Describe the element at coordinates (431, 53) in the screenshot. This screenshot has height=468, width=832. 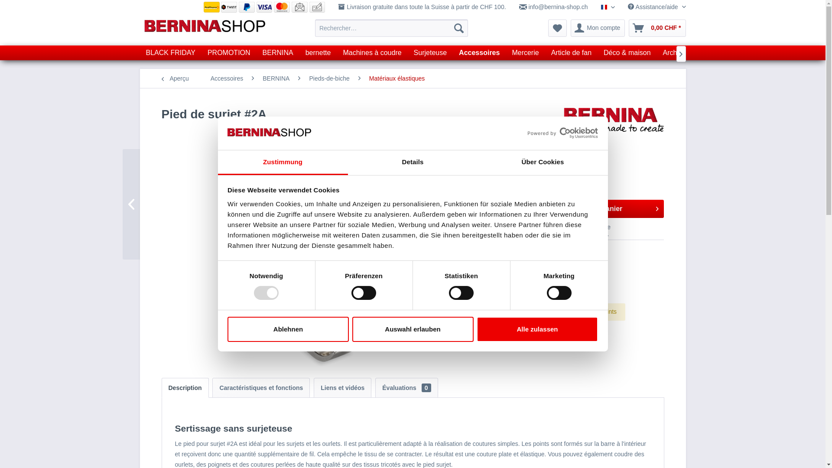
I see `Surjeteuse` at that location.